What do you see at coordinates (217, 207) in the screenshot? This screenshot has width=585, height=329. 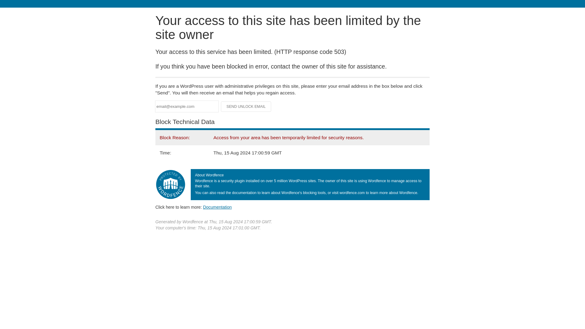 I see `Documentation` at bounding box center [217, 207].